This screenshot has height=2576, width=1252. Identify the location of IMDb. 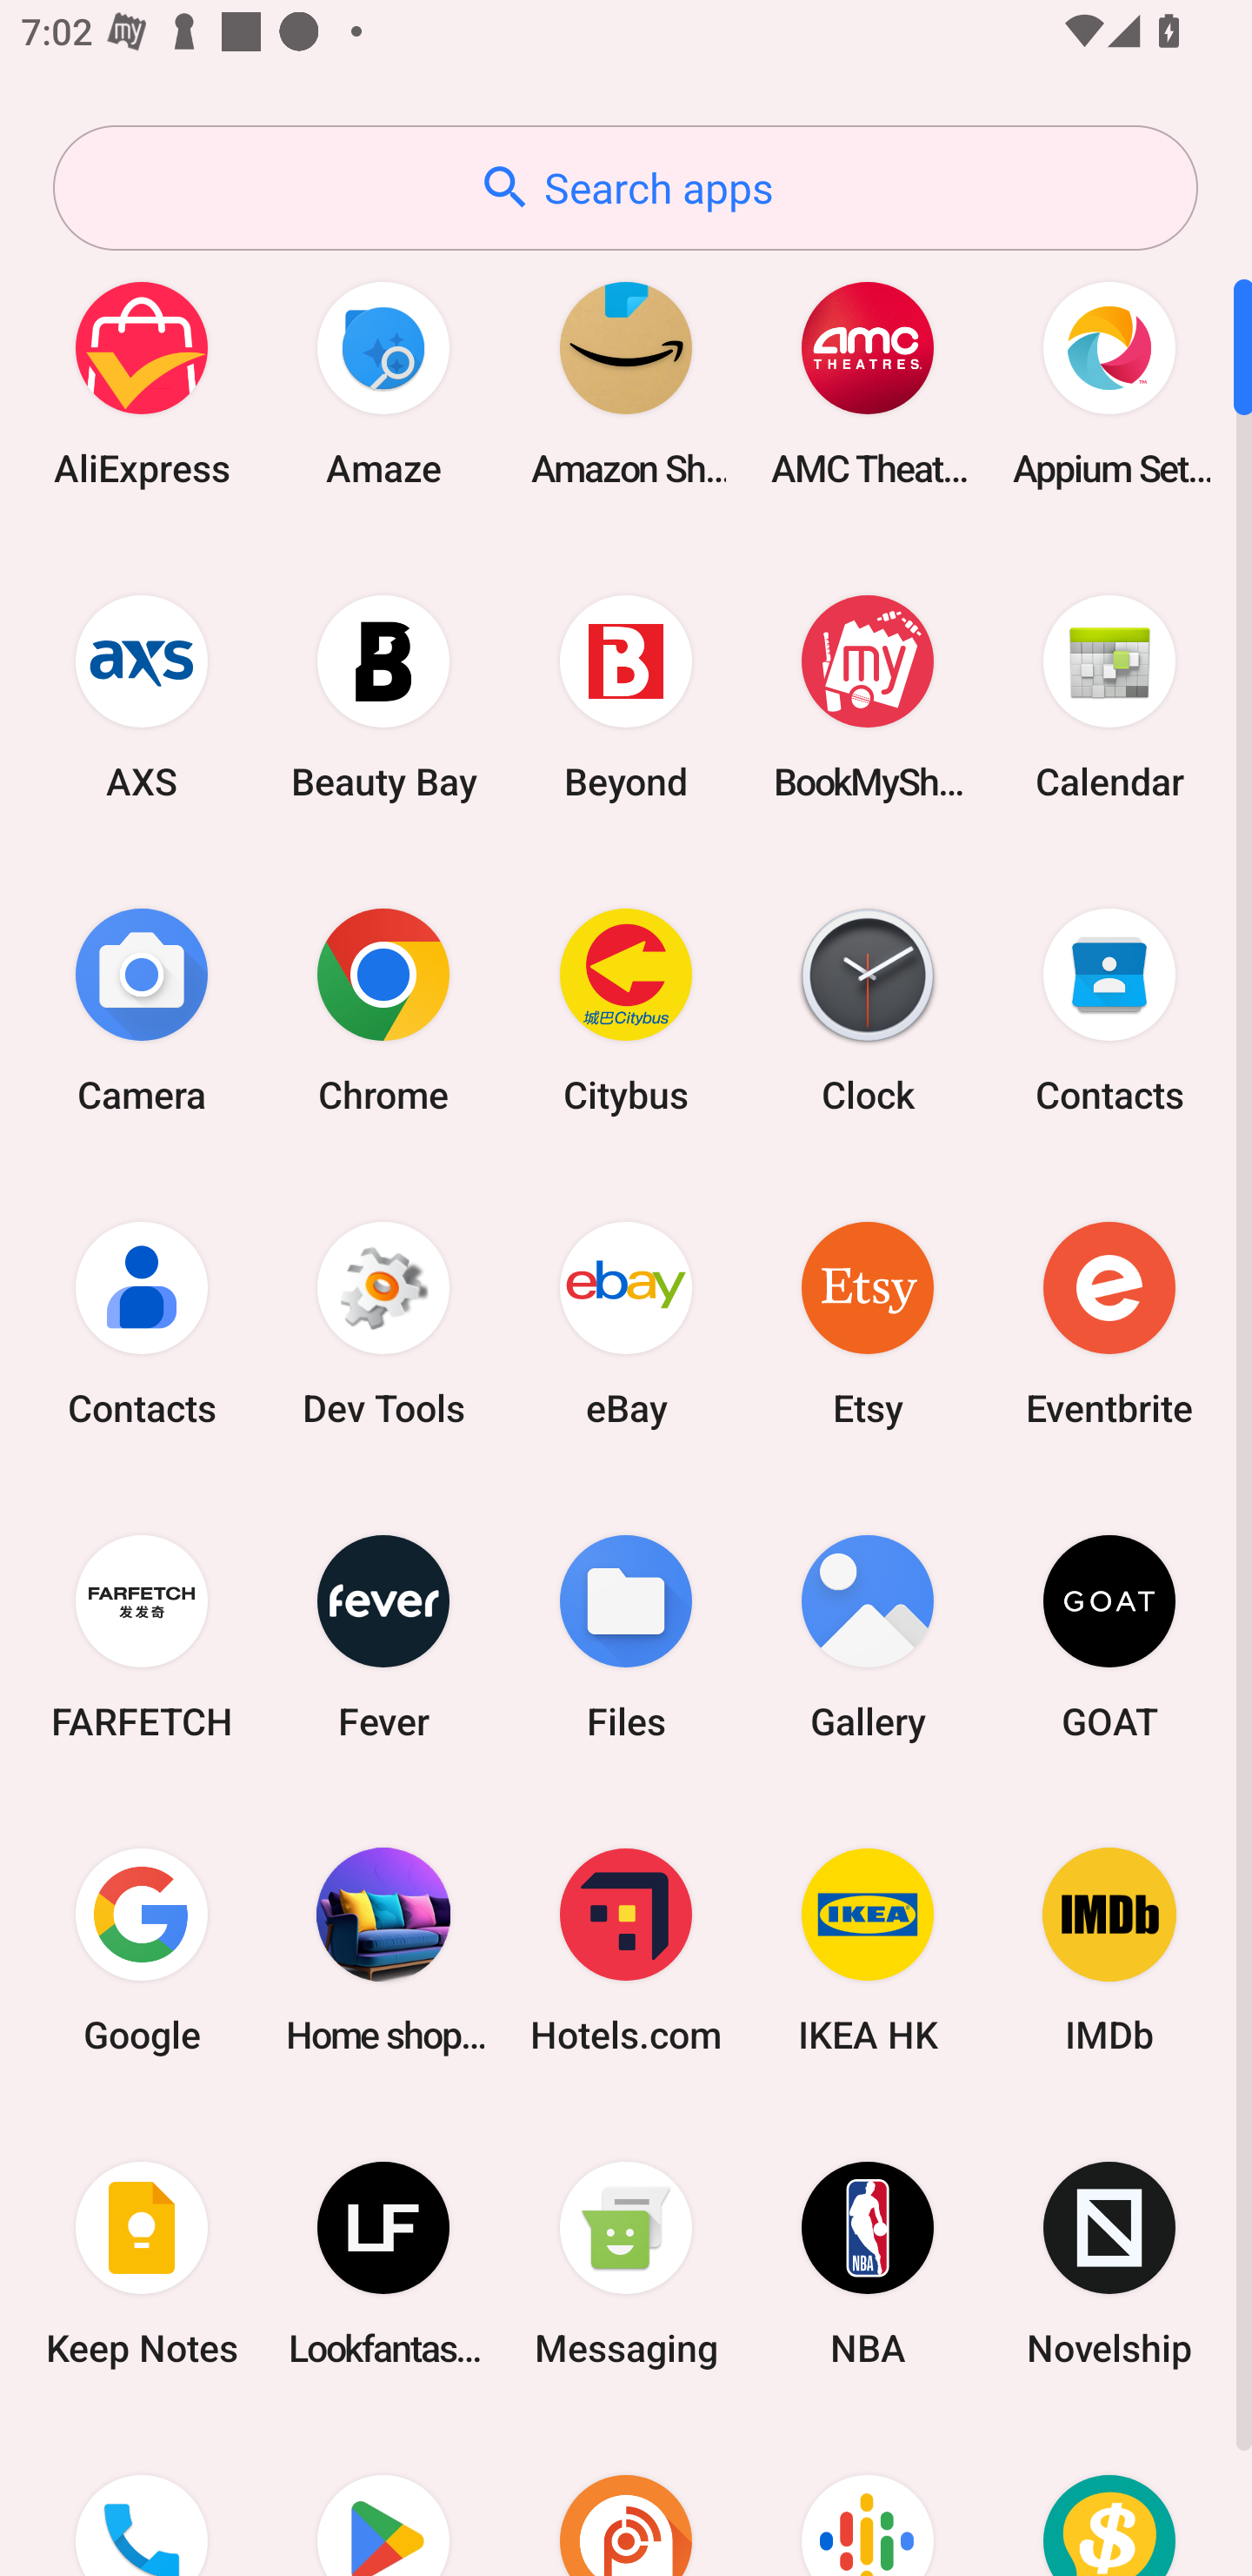
(1109, 1949).